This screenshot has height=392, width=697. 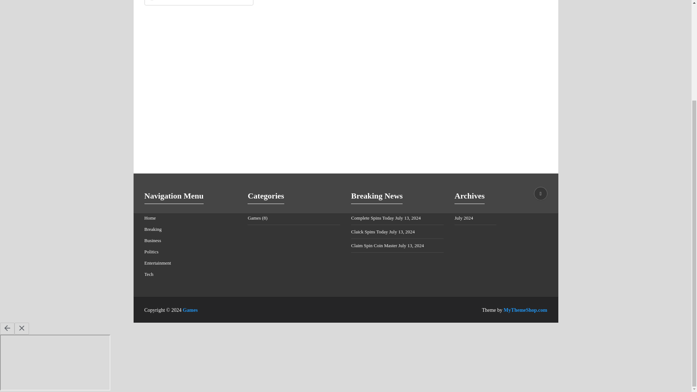 What do you see at coordinates (153, 229) in the screenshot?
I see `Breaking` at bounding box center [153, 229].